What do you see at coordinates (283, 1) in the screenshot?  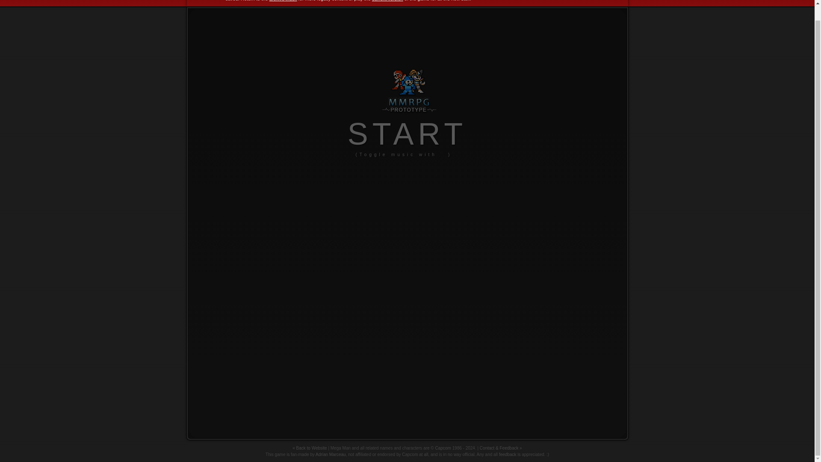 I see `archive index` at bounding box center [283, 1].